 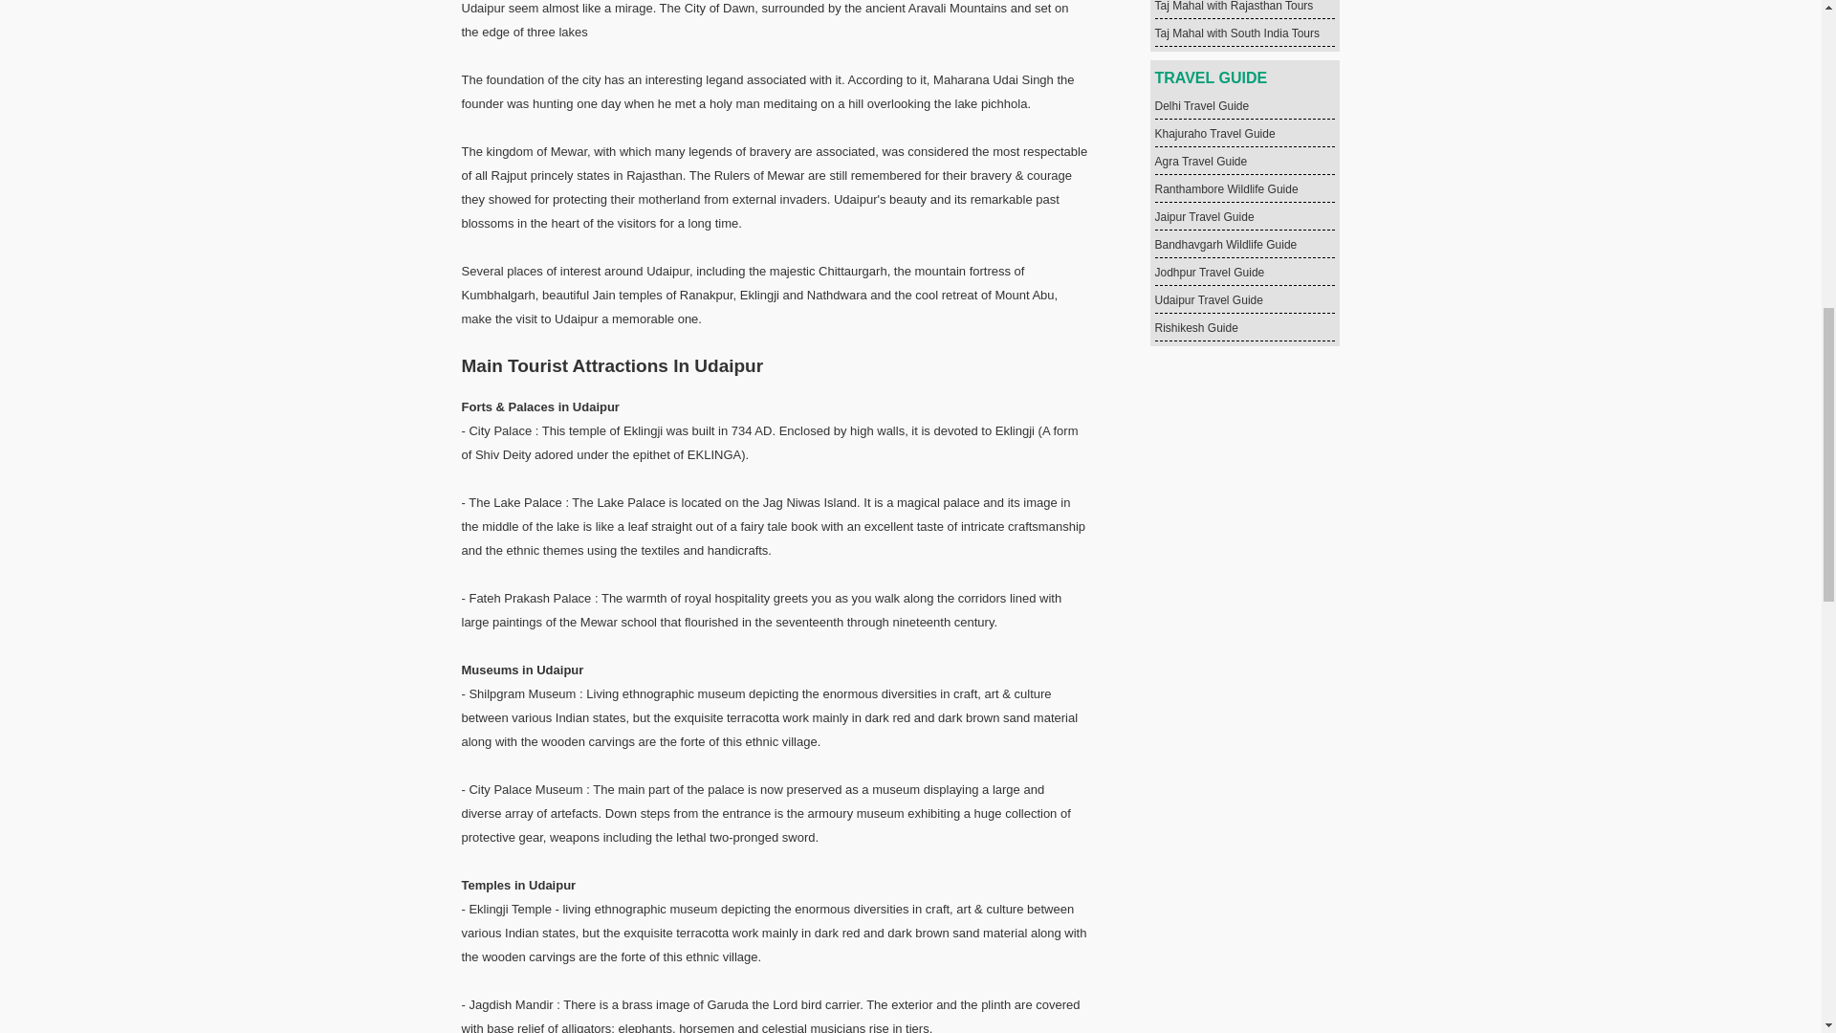 I want to click on Jaipur Travel Guide, so click(x=1204, y=217).